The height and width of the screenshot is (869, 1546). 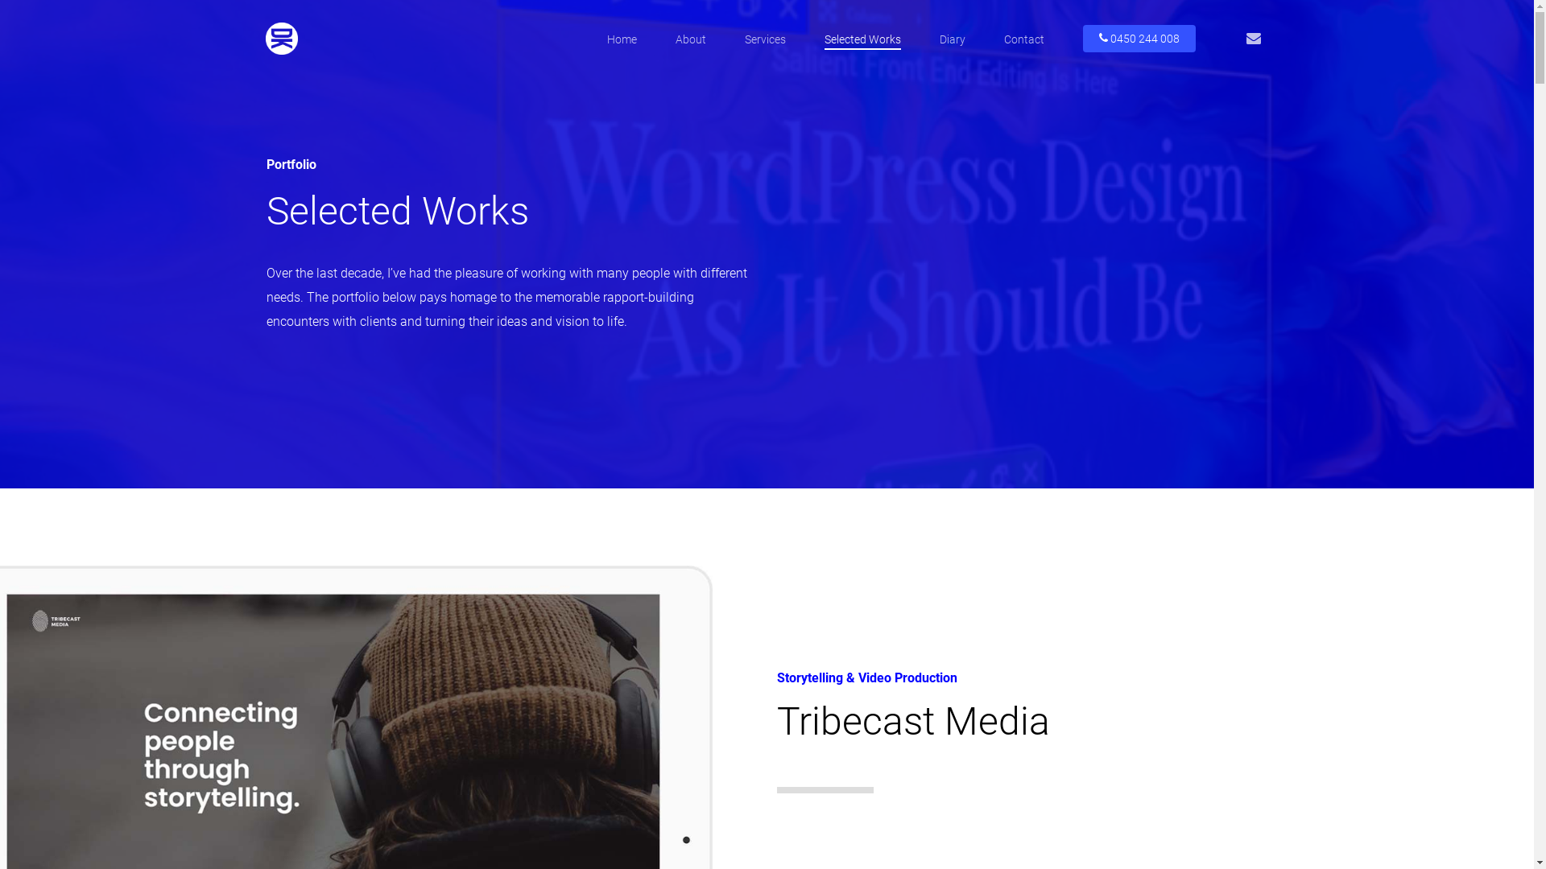 I want to click on About, so click(x=691, y=39).